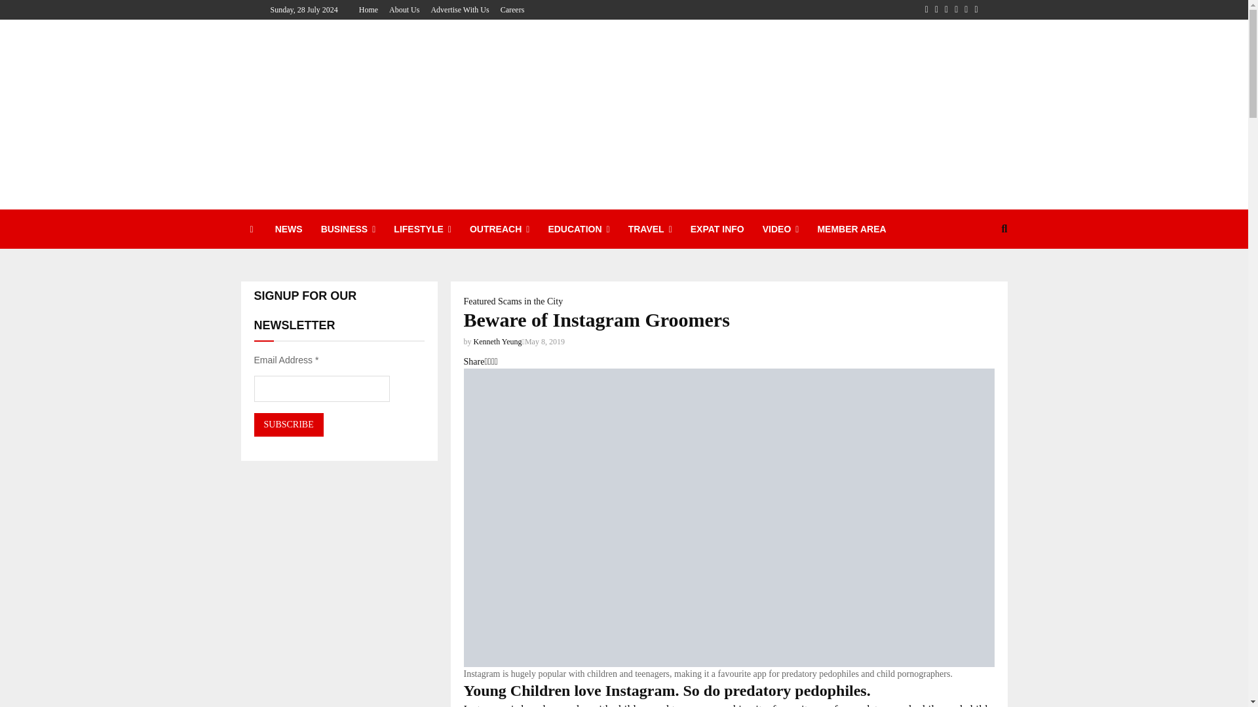 The image size is (1258, 707). I want to click on BUSINESS, so click(349, 229).